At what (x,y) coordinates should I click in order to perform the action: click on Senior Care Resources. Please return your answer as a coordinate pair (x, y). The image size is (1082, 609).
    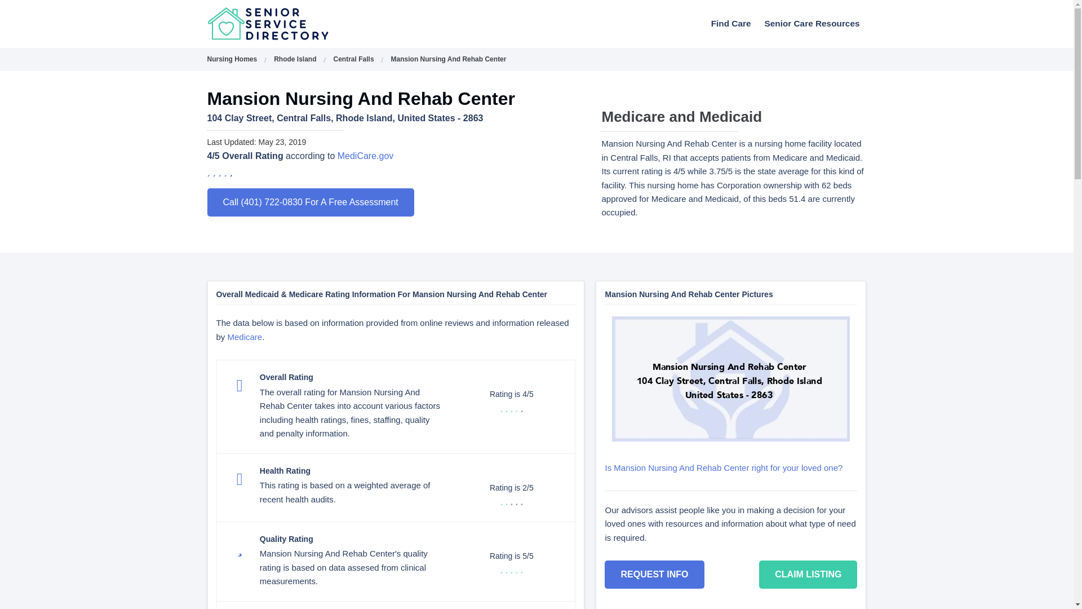
    Looking at the image, I should click on (812, 23).